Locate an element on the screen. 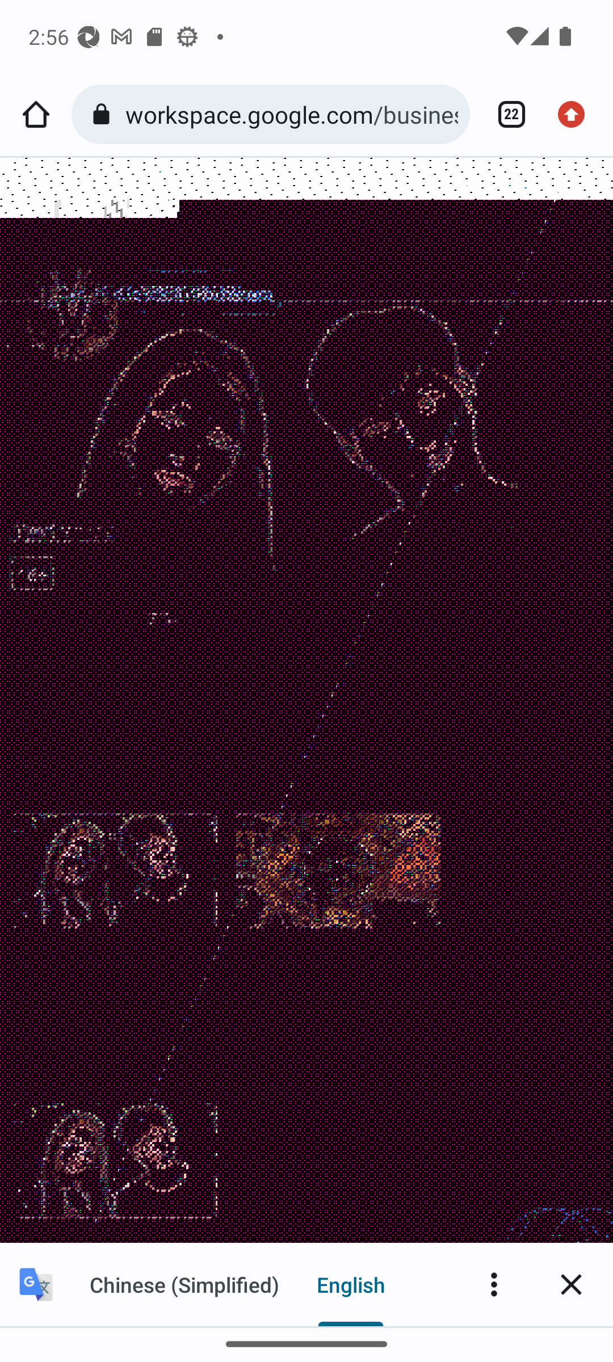 The image size is (613, 1362). Chinese (Simplified) is located at coordinates (184, 1284).